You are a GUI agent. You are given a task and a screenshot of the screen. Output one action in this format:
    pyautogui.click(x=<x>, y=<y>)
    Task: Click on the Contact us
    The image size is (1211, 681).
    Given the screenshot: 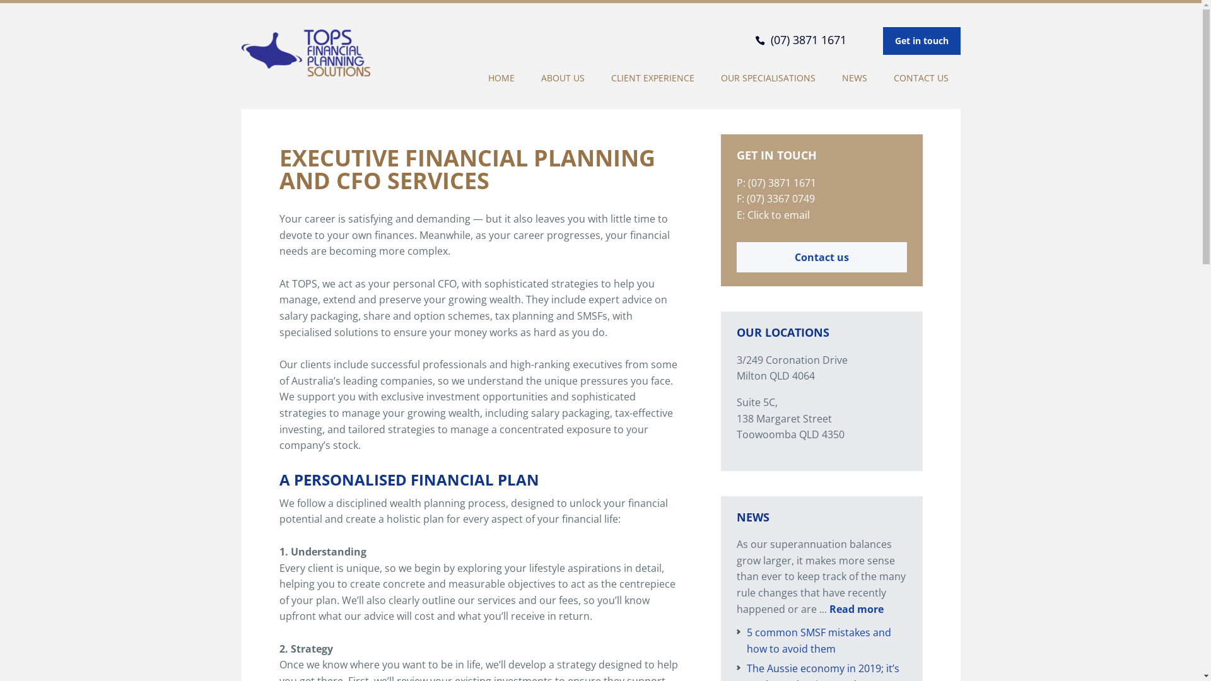 What is the action you would take?
    pyautogui.click(x=822, y=257)
    